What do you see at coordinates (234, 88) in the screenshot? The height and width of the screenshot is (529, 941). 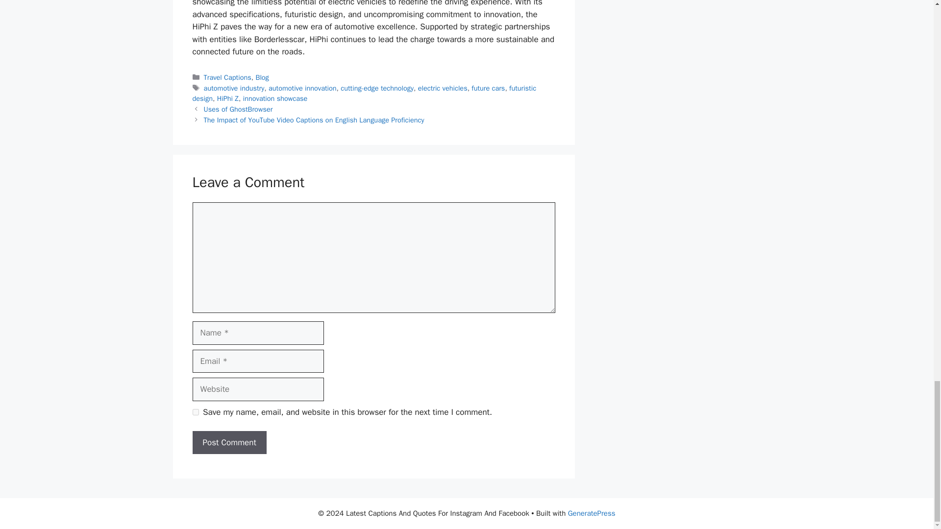 I see `automotive industry` at bounding box center [234, 88].